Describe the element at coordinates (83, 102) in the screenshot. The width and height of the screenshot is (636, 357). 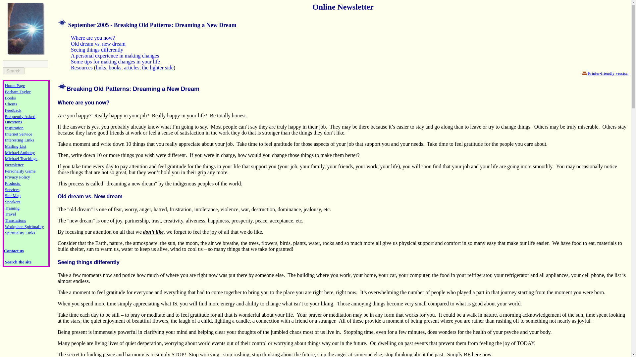
I see `Where are you now?` at that location.